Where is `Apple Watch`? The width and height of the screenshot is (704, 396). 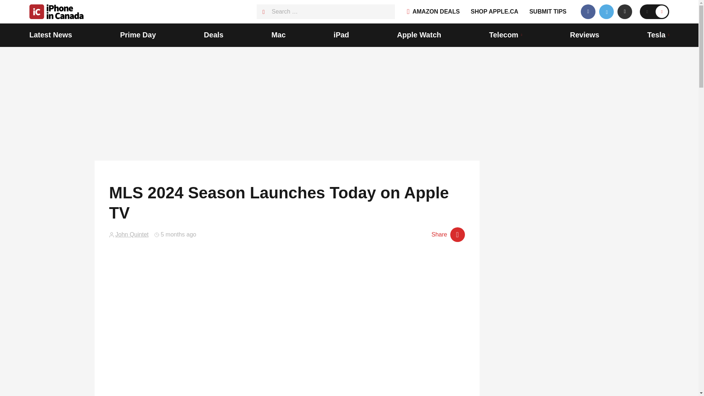 Apple Watch is located at coordinates (419, 35).